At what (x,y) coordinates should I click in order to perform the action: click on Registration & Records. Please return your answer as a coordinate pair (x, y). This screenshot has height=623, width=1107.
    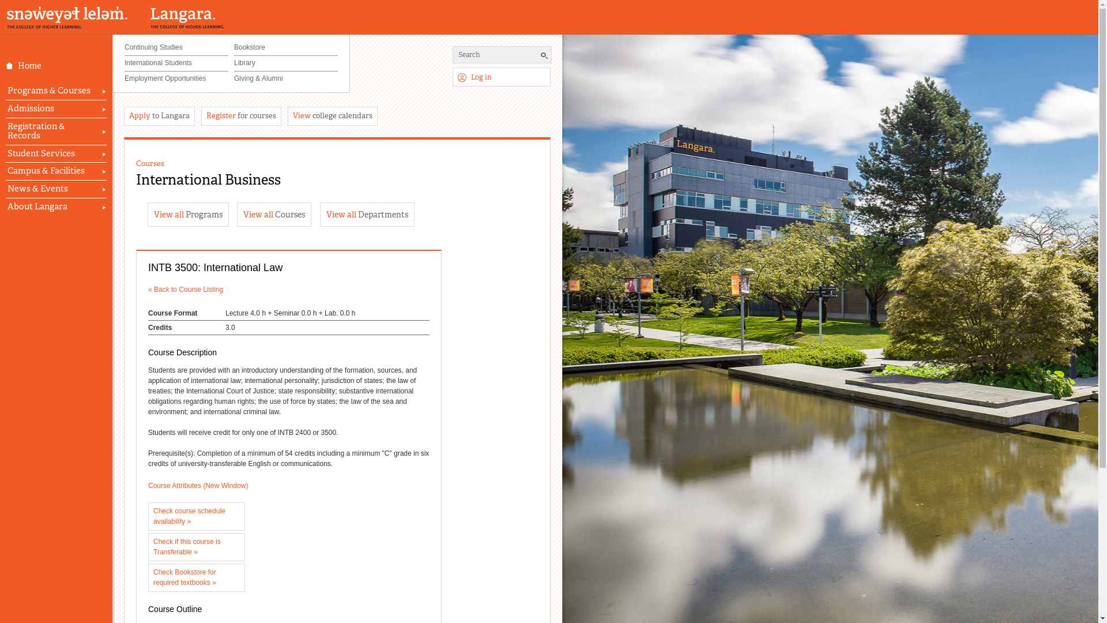
    Looking at the image, I should click on (57, 132).